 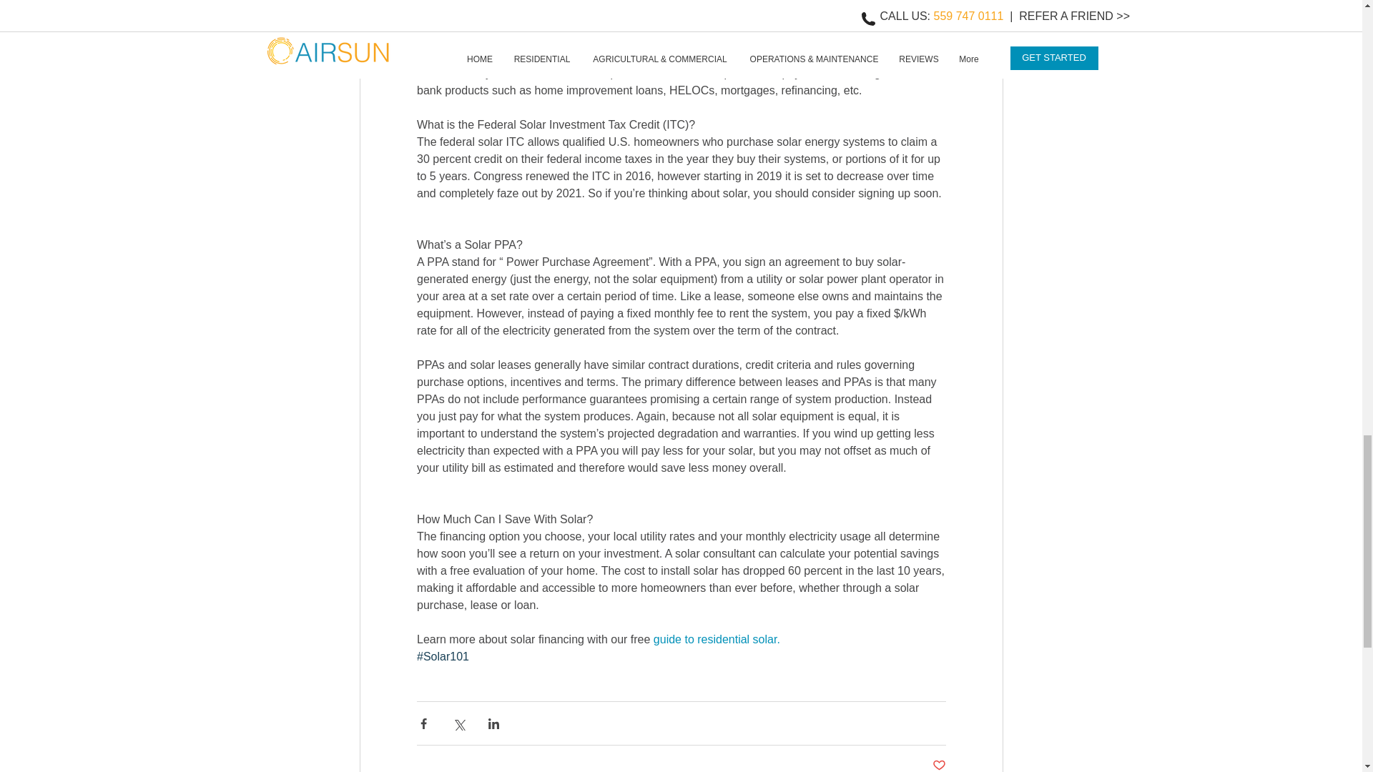 I want to click on SunPower Solar Warranty, so click(x=680, y=171).